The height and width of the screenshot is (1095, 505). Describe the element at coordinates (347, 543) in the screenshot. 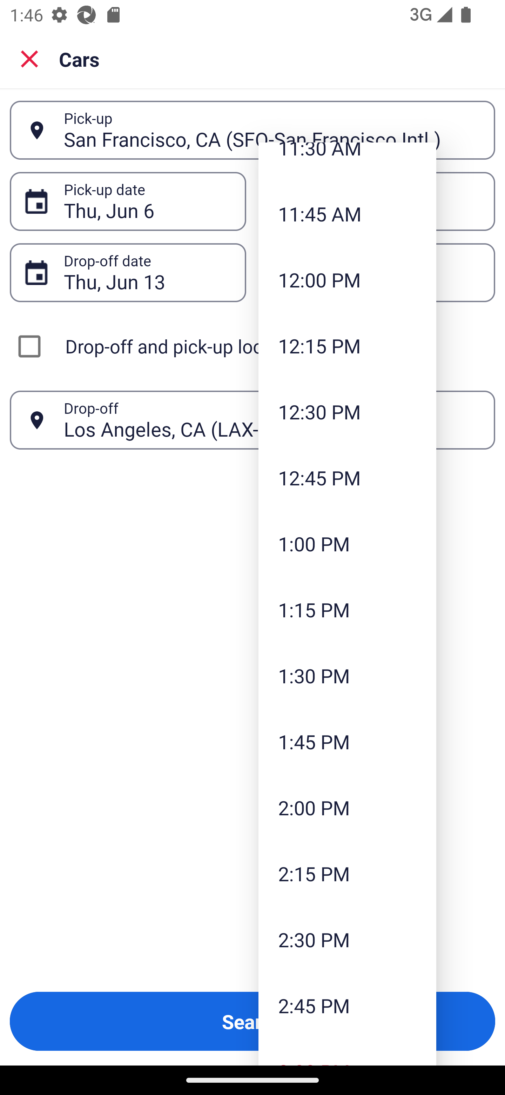

I see `1:00 PM` at that location.